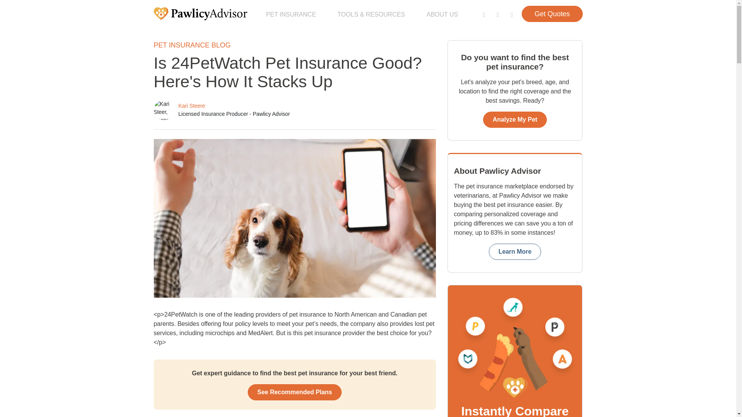  What do you see at coordinates (294, 392) in the screenshot?
I see `See Recommended Plans` at bounding box center [294, 392].